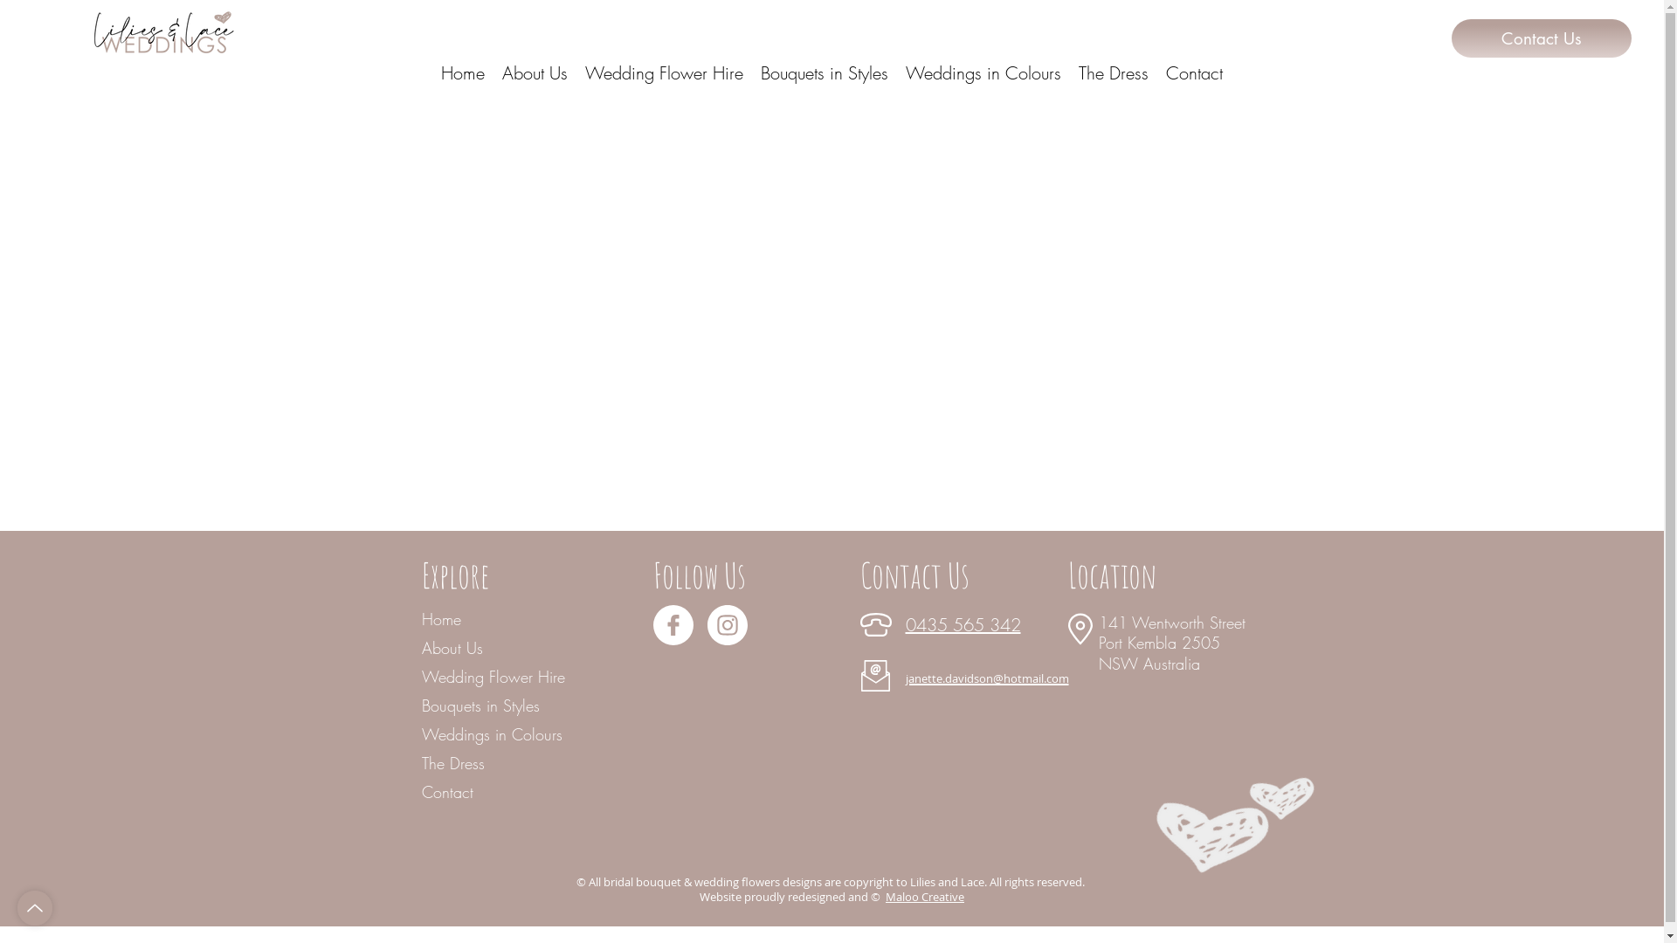  Describe the element at coordinates (482, 648) in the screenshot. I see `About Us` at that location.